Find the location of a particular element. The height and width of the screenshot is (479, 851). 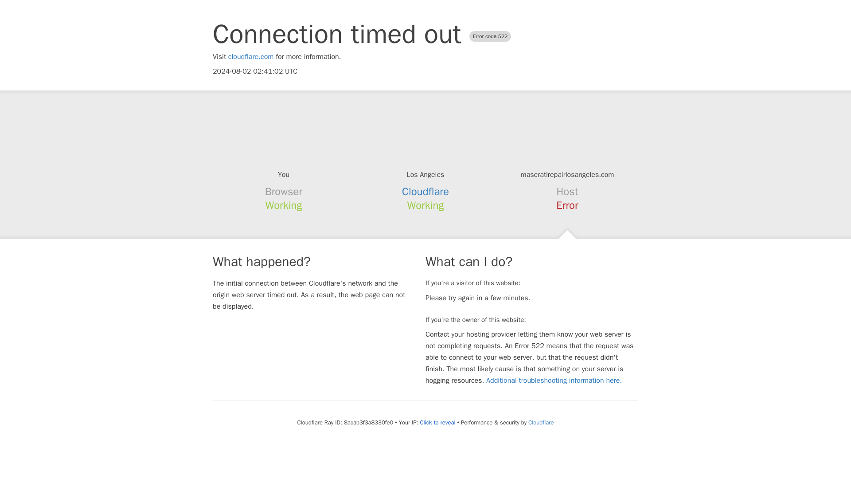

Additional troubleshooting information here. is located at coordinates (554, 381).